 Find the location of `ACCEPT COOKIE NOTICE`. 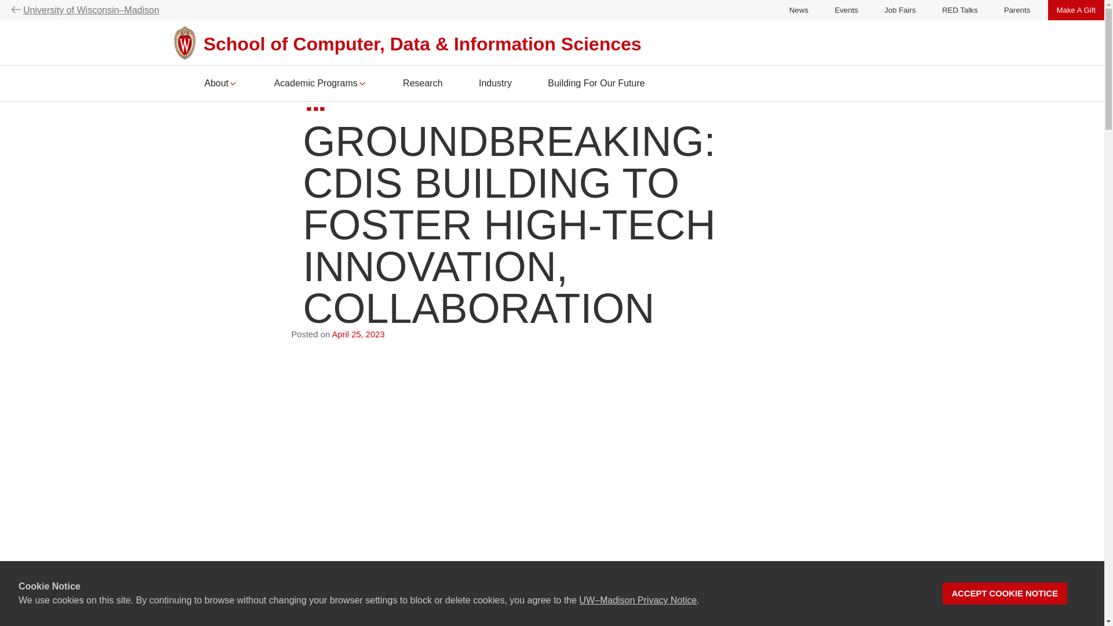

ACCEPT COOKIE NOTICE is located at coordinates (1005, 594).